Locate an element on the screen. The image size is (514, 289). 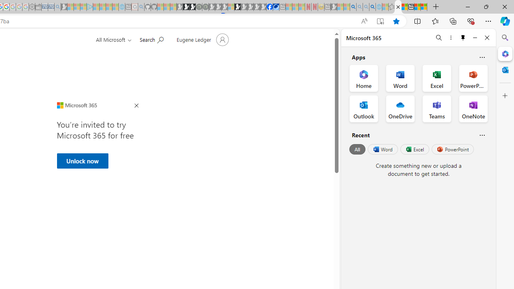
PowerPoint Office App is located at coordinates (473, 78).